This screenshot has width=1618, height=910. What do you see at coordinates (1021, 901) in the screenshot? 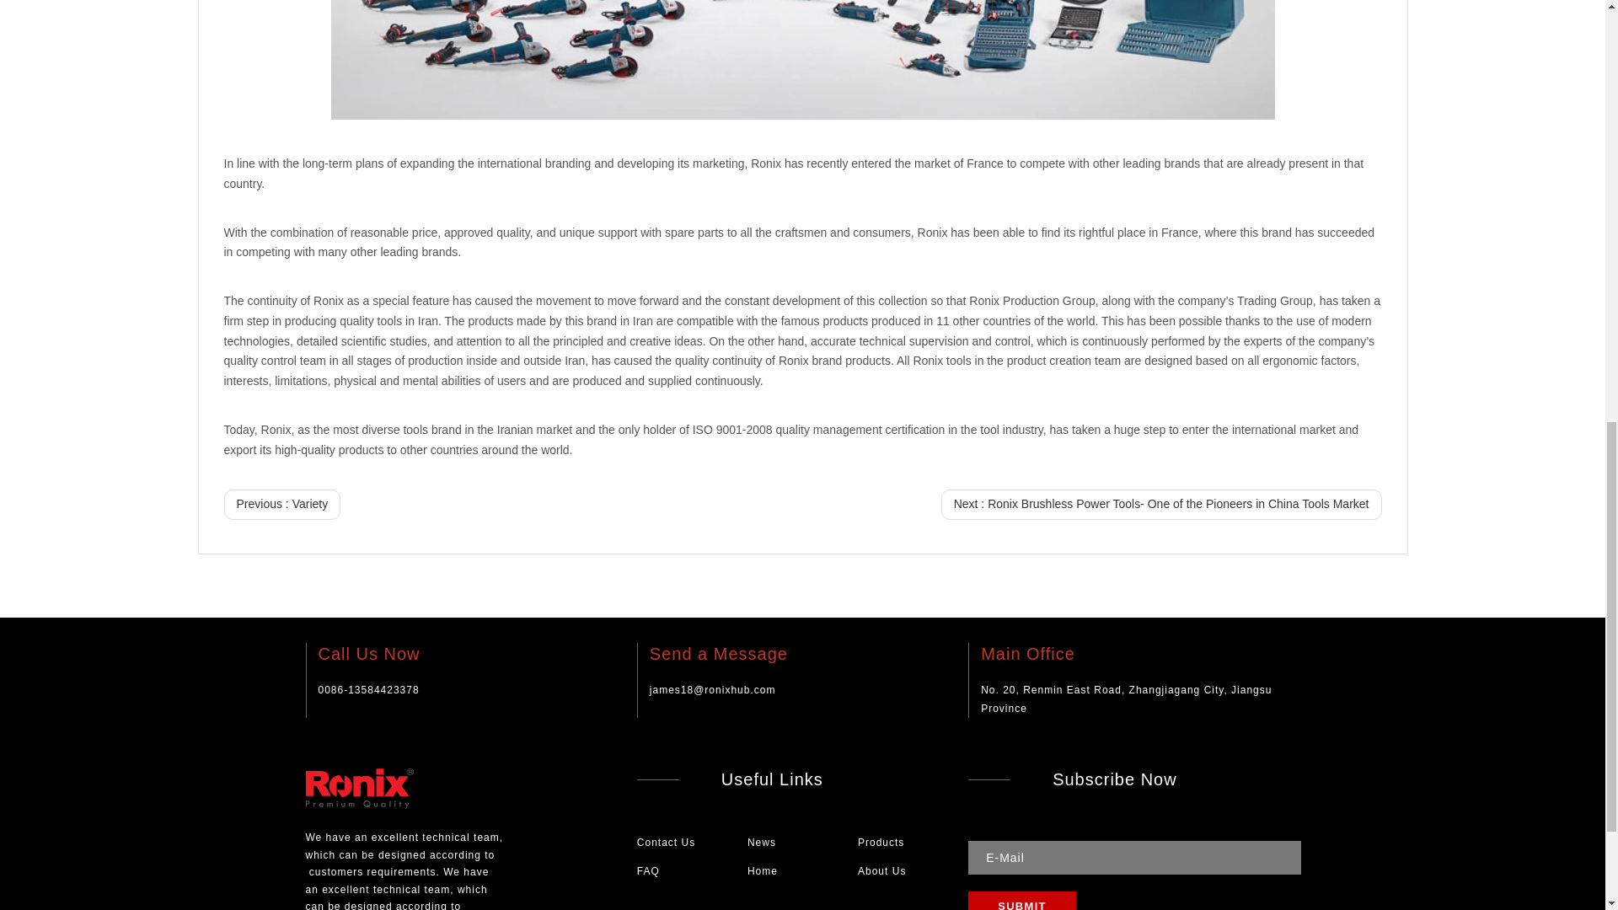
I see `Subscribe` at bounding box center [1021, 901].